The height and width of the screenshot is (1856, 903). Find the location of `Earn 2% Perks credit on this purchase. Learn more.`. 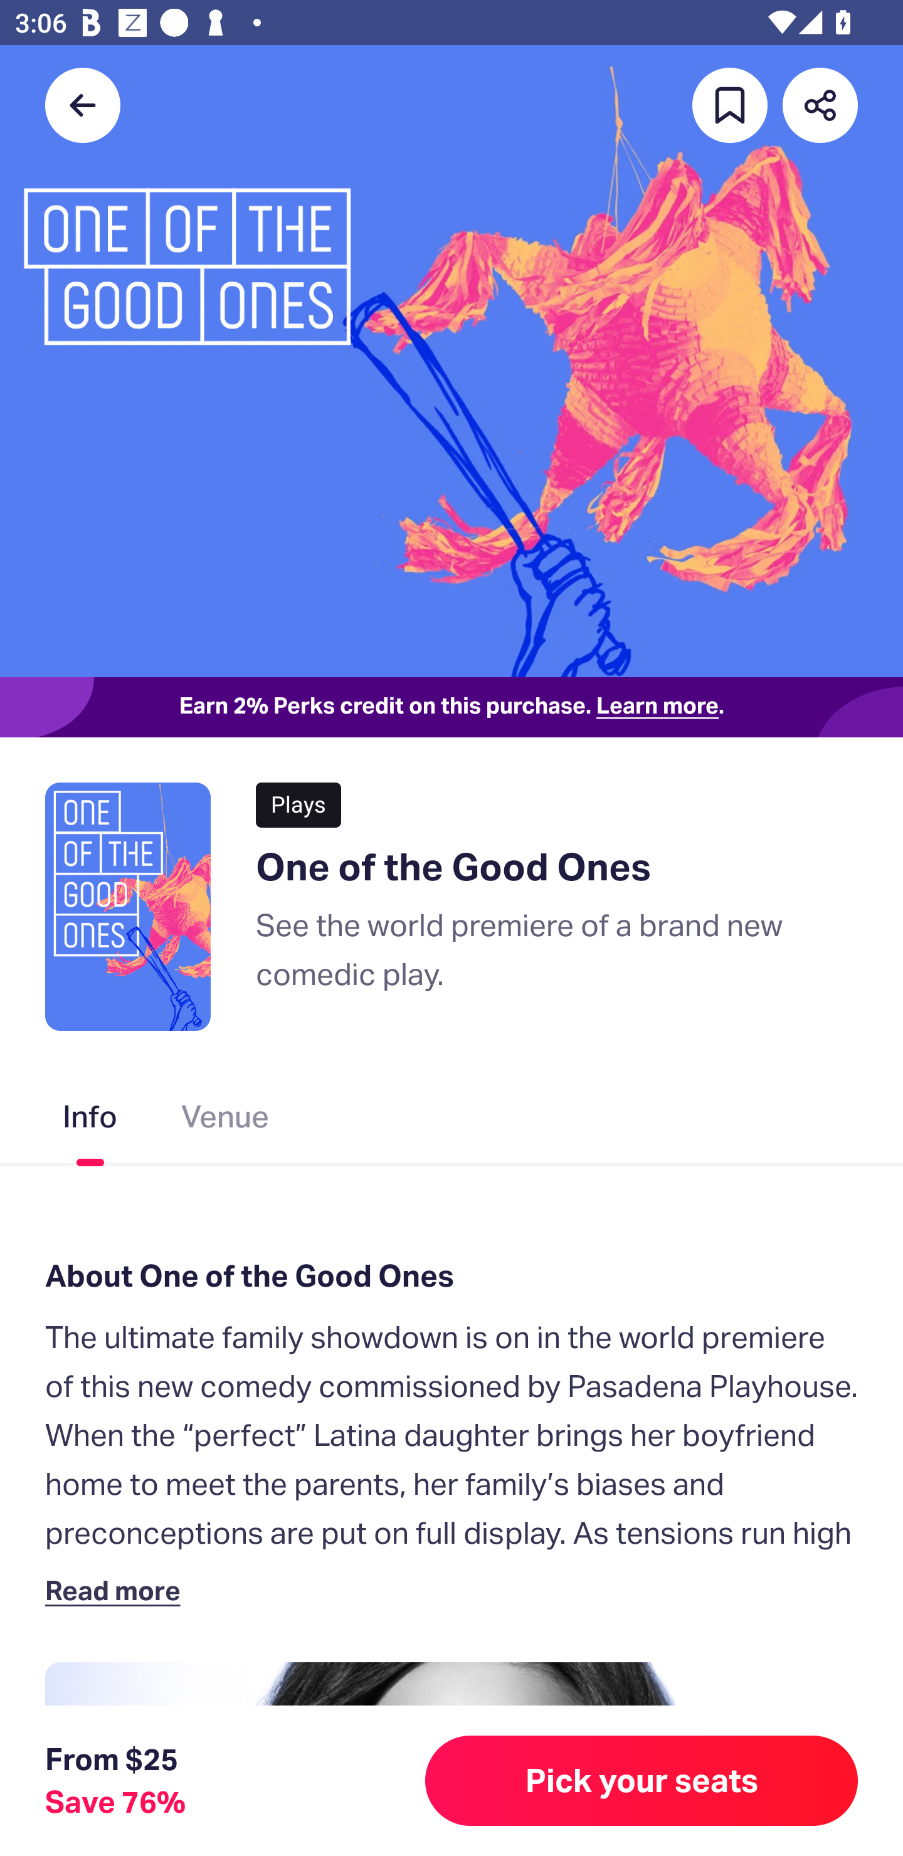

Earn 2% Perks credit on this purchase. Learn more. is located at coordinates (451, 707).